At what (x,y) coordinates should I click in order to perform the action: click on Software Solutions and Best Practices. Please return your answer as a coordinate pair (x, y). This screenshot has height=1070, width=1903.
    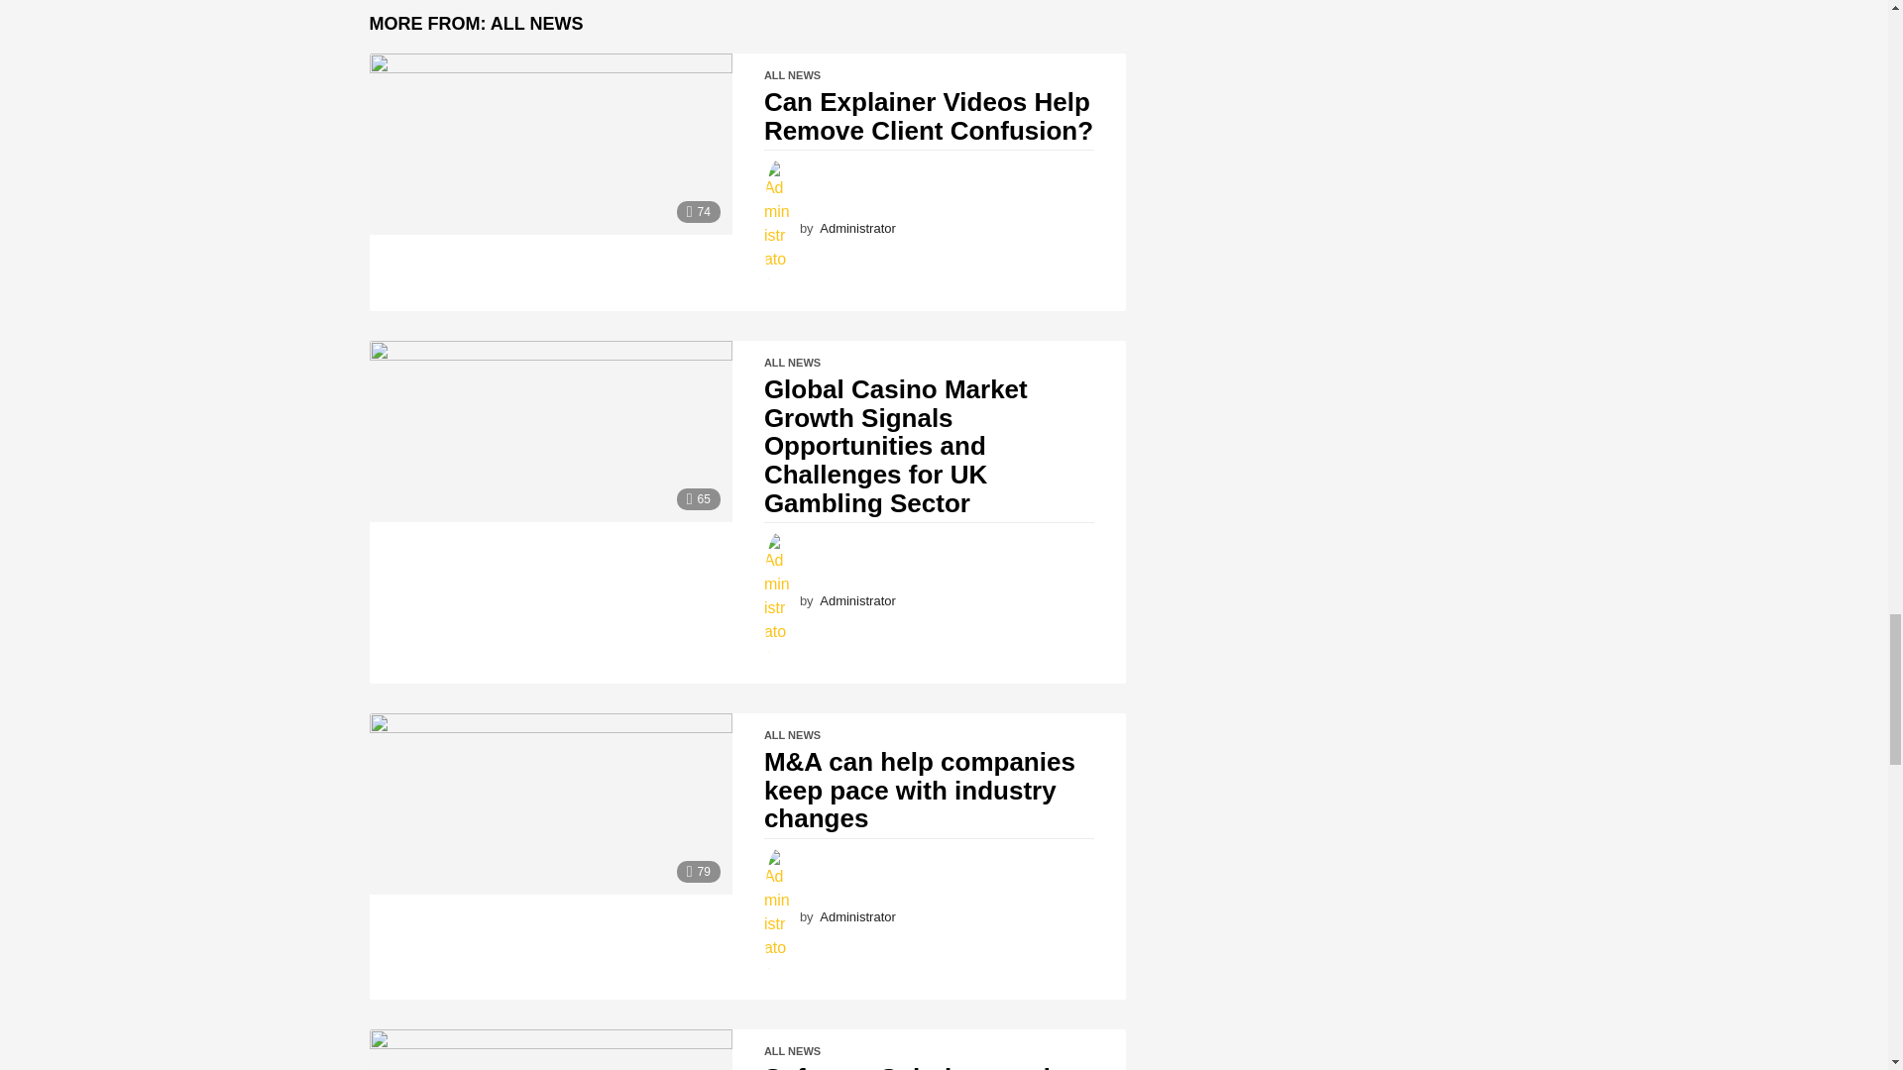
    Looking at the image, I should click on (549, 1049).